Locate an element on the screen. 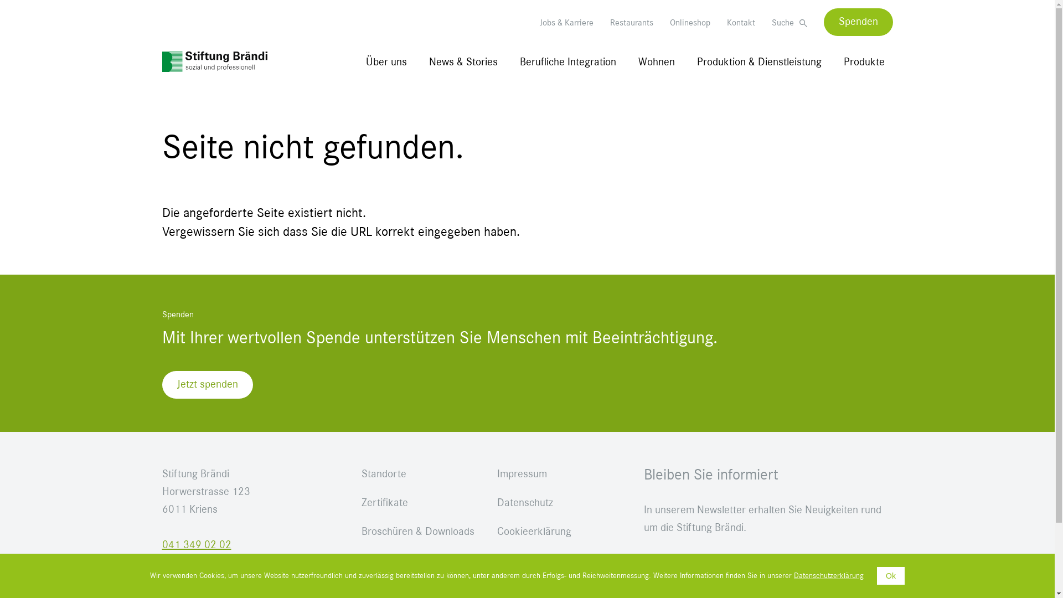 This screenshot has width=1063, height=598. Produktion & Dienstleistung is located at coordinates (760, 62).